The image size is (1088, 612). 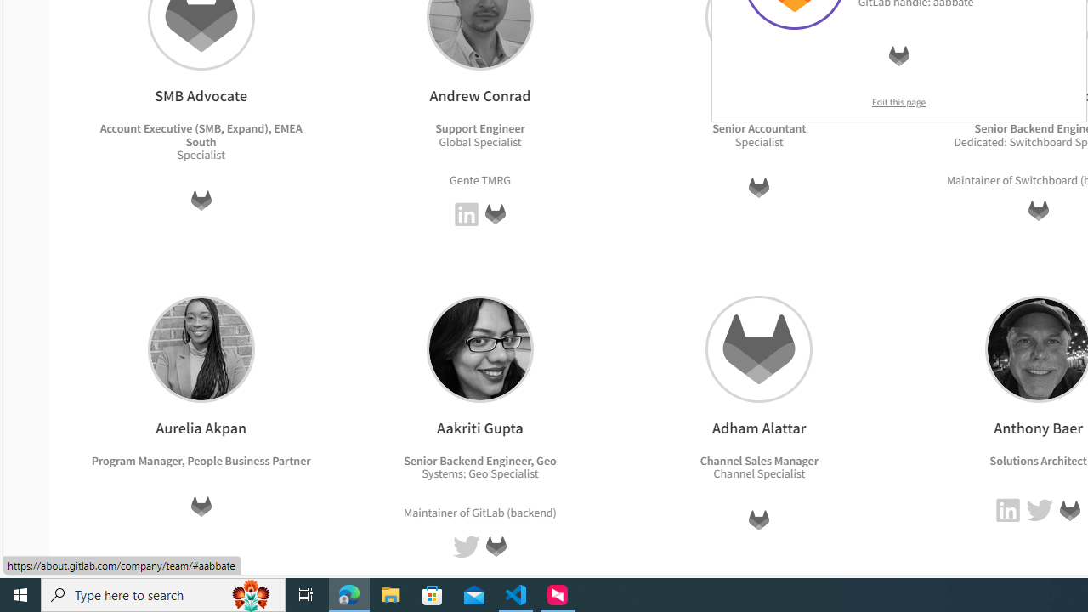 I want to click on Senior Accountant, so click(x=759, y=128).